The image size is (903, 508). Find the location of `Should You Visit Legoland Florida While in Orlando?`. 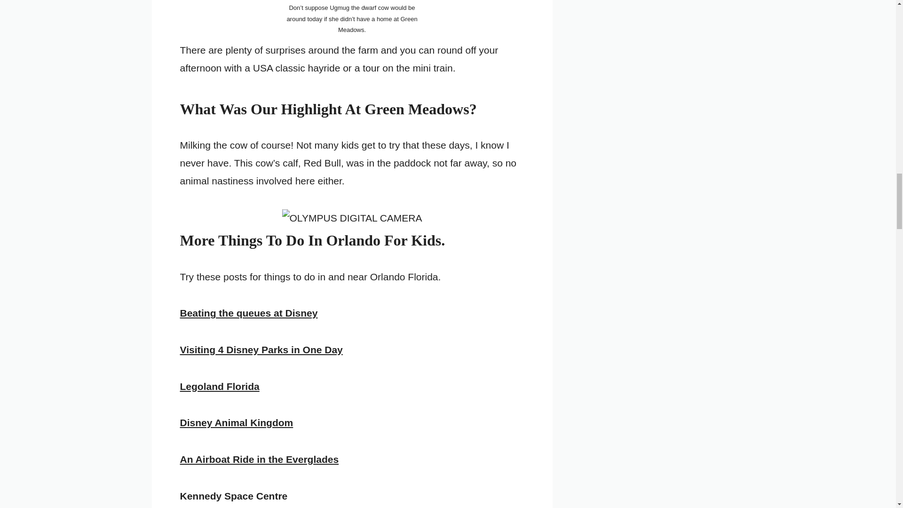

Should You Visit Legoland Florida While in Orlando? is located at coordinates (219, 386).